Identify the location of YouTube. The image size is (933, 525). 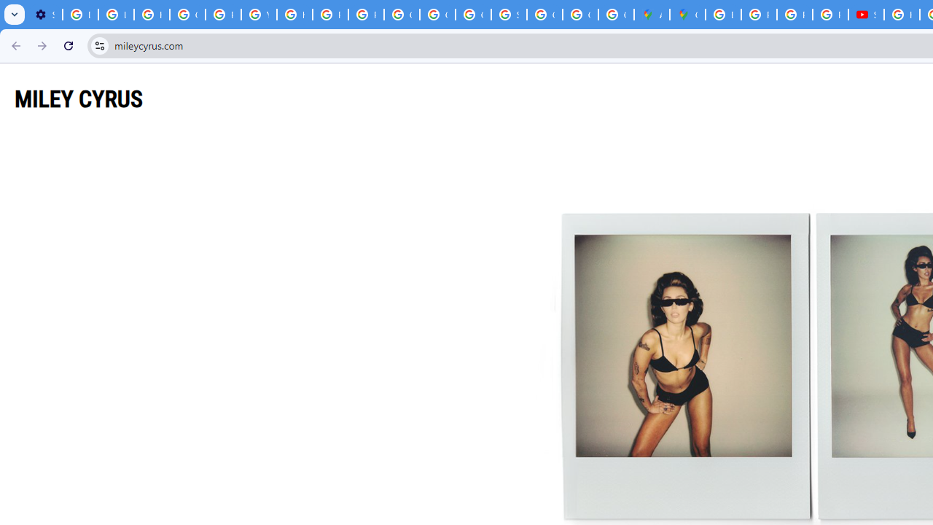
(259, 15).